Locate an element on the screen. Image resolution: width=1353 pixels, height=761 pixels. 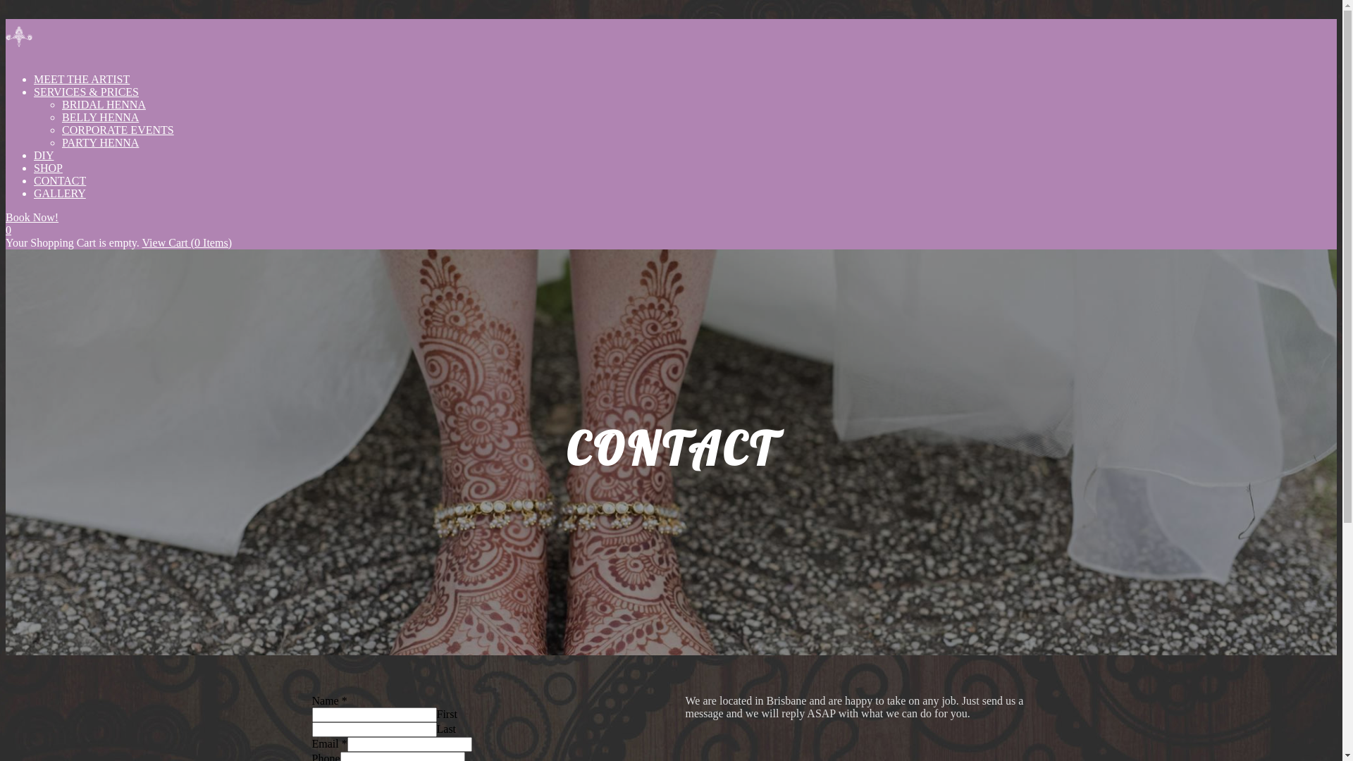
BELLY HENNA is located at coordinates (100, 117).